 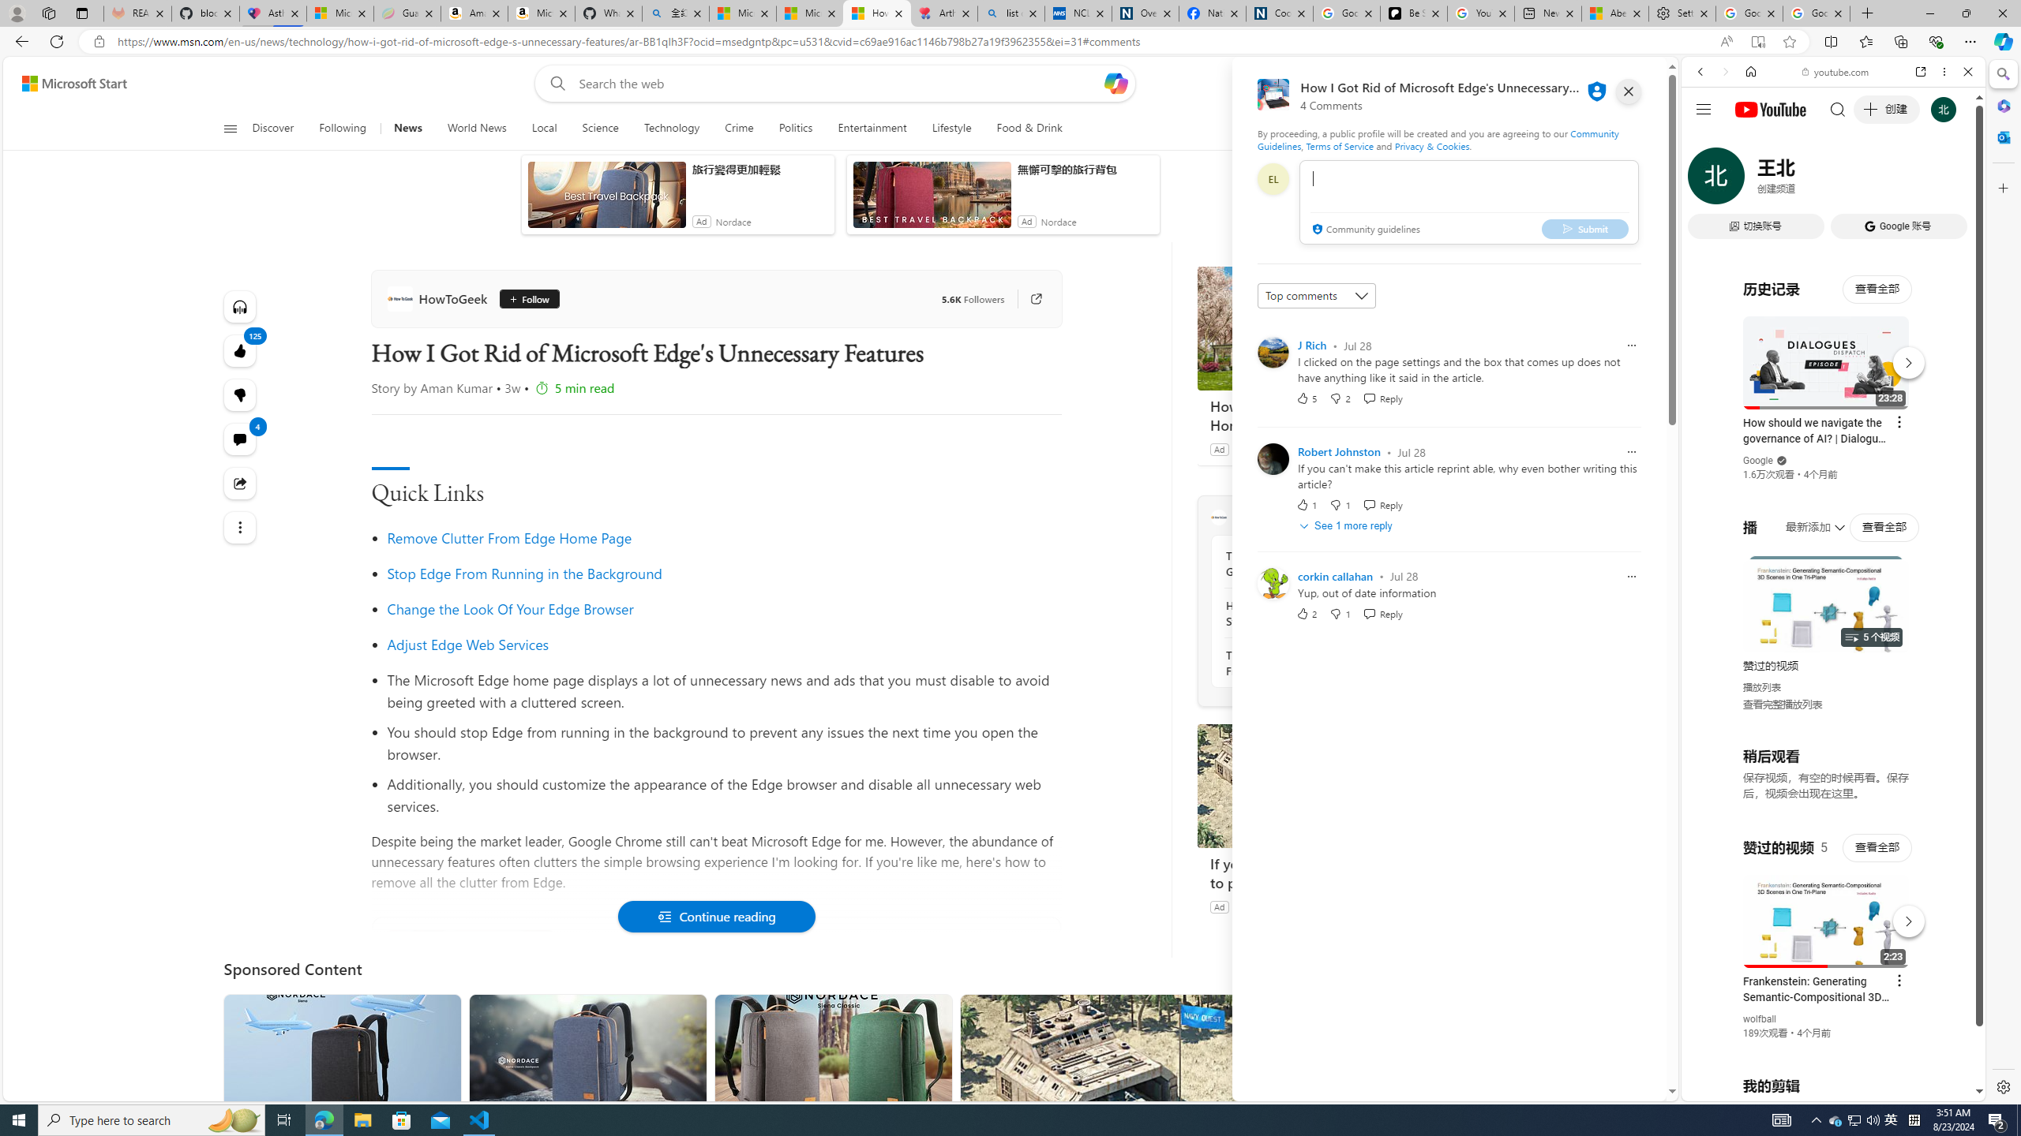 I want to click on Microsoft 365, so click(x=2002, y=106).